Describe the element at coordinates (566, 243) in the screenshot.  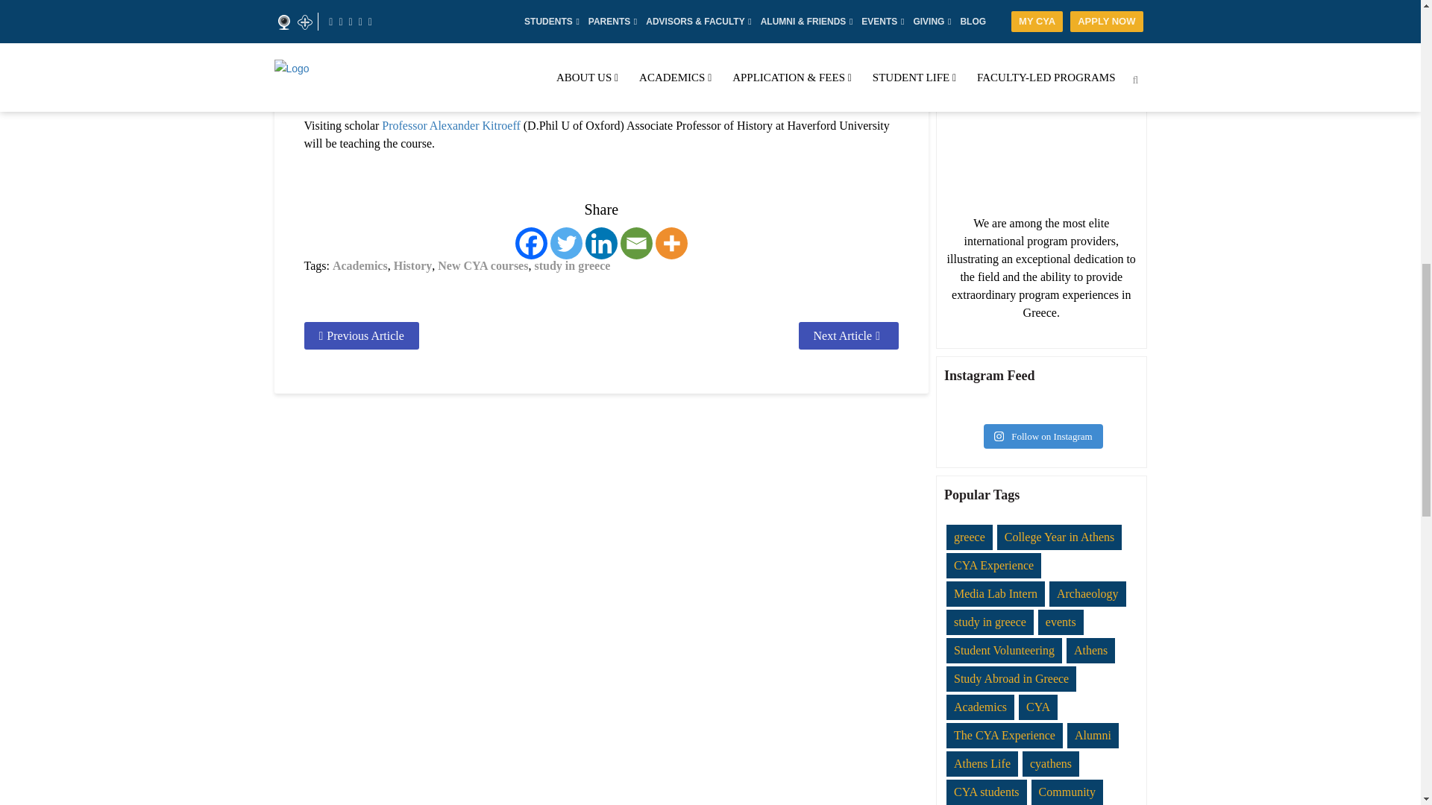
I see `Twitter` at that location.